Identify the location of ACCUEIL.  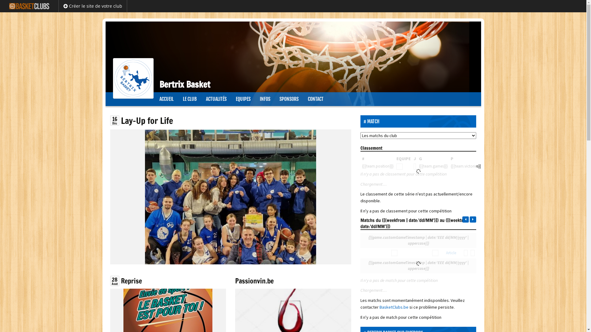
(166, 99).